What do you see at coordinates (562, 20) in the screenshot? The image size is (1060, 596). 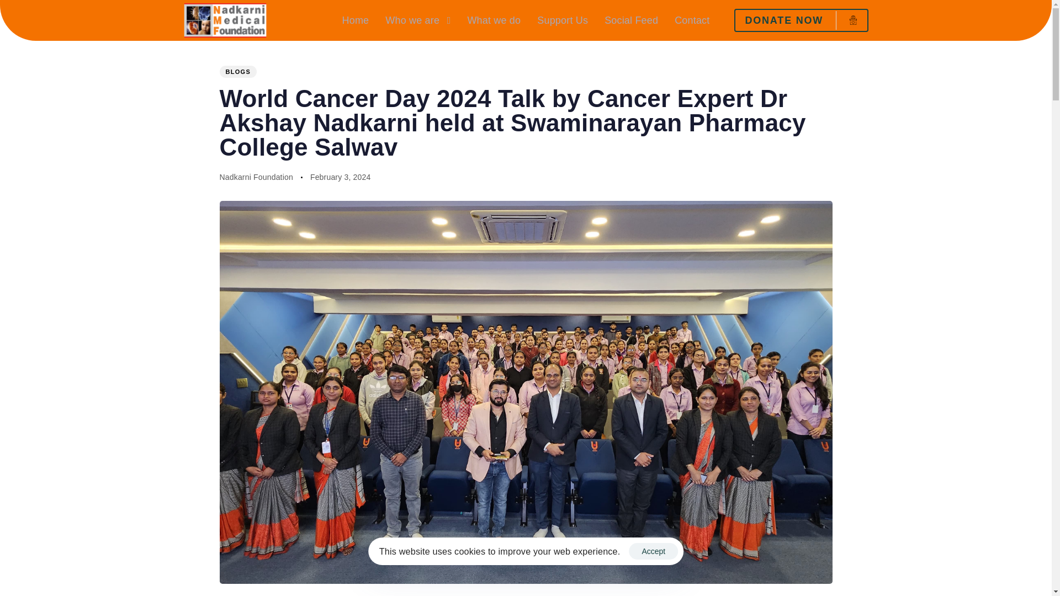 I see `Support Us` at bounding box center [562, 20].